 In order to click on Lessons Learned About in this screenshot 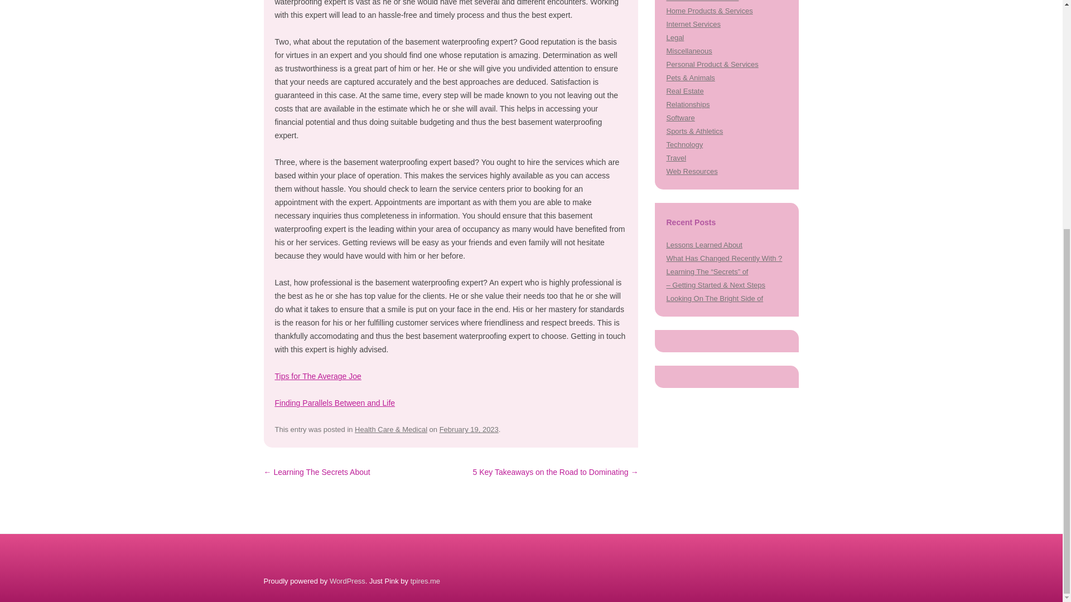, I will do `click(704, 245)`.